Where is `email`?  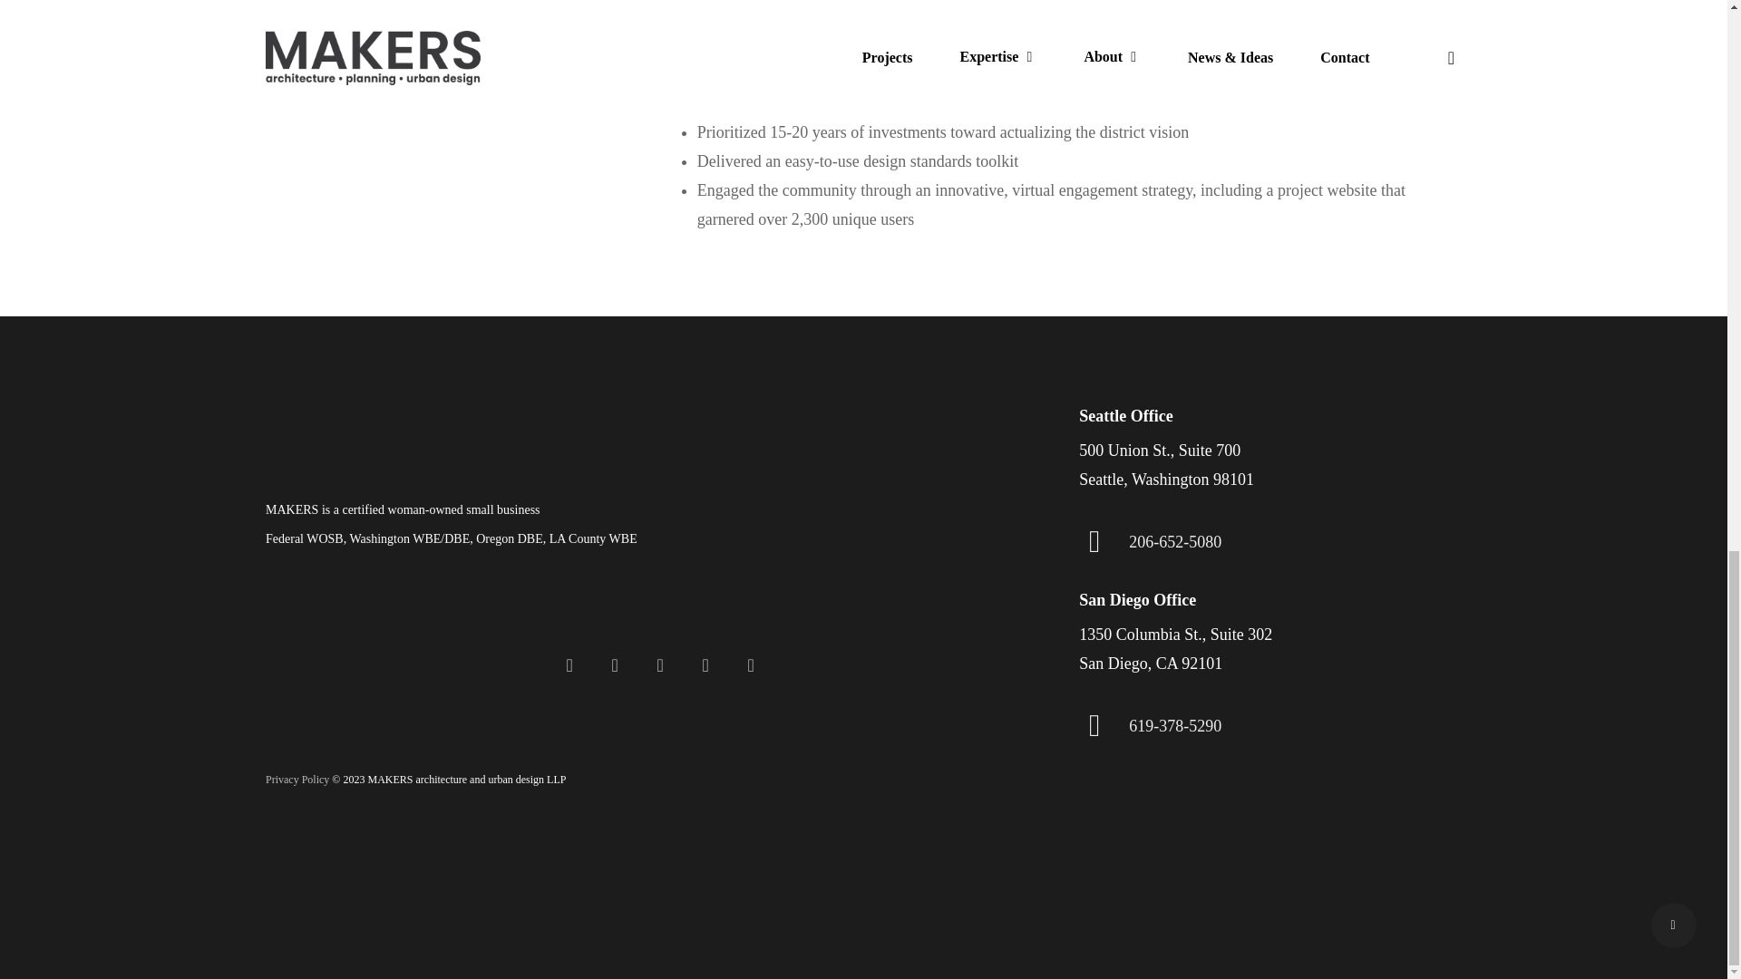
email is located at coordinates (750, 664).